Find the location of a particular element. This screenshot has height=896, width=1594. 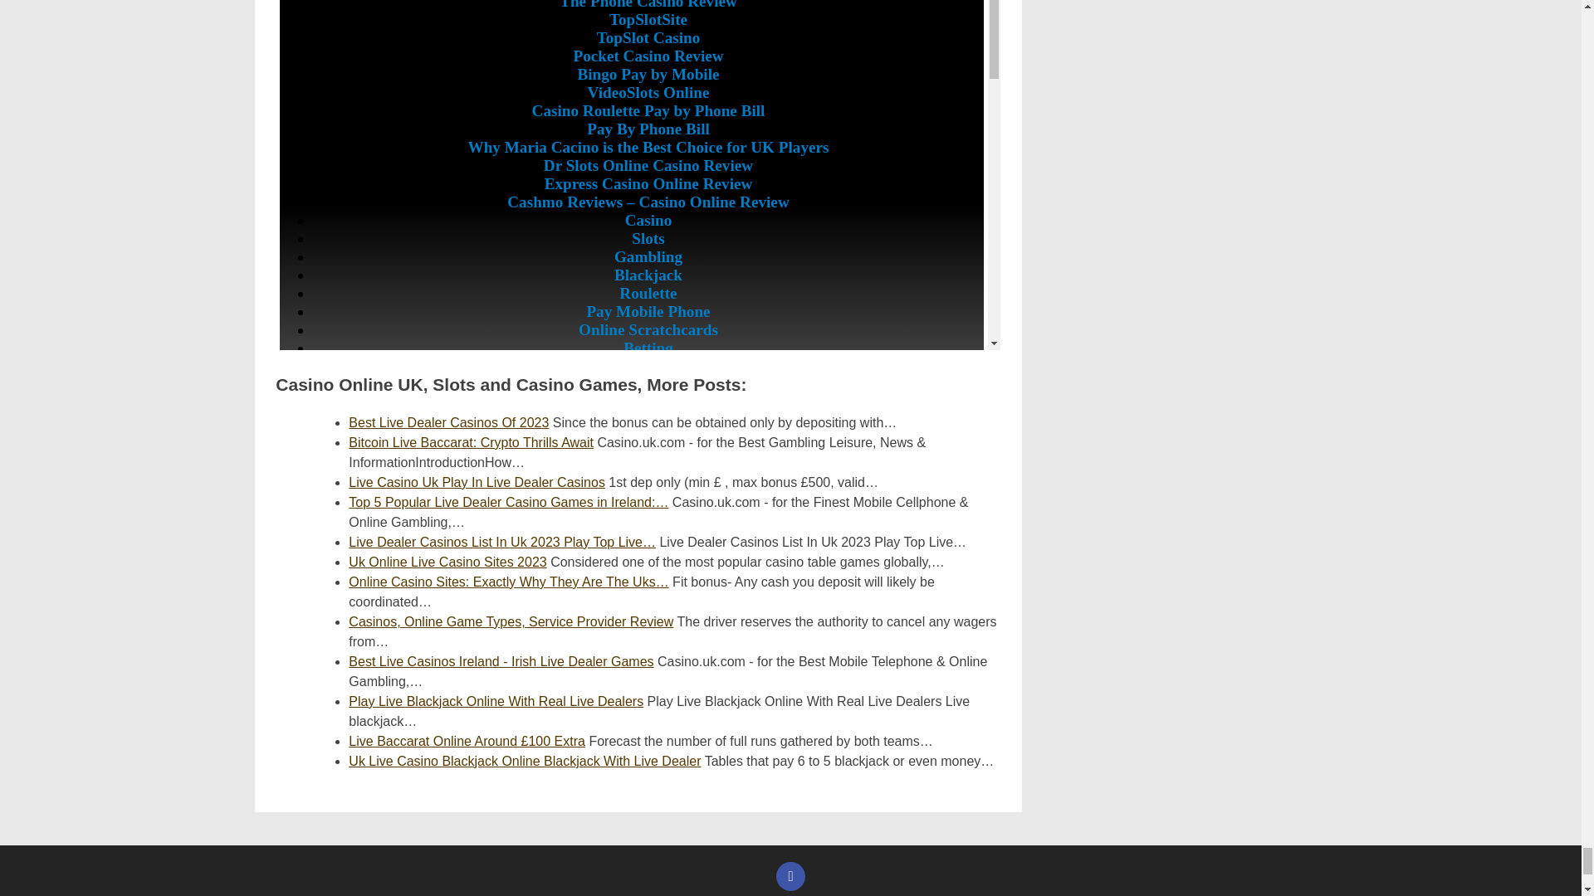

Casinos, Online Game Types, Service Provider Review is located at coordinates (511, 621).